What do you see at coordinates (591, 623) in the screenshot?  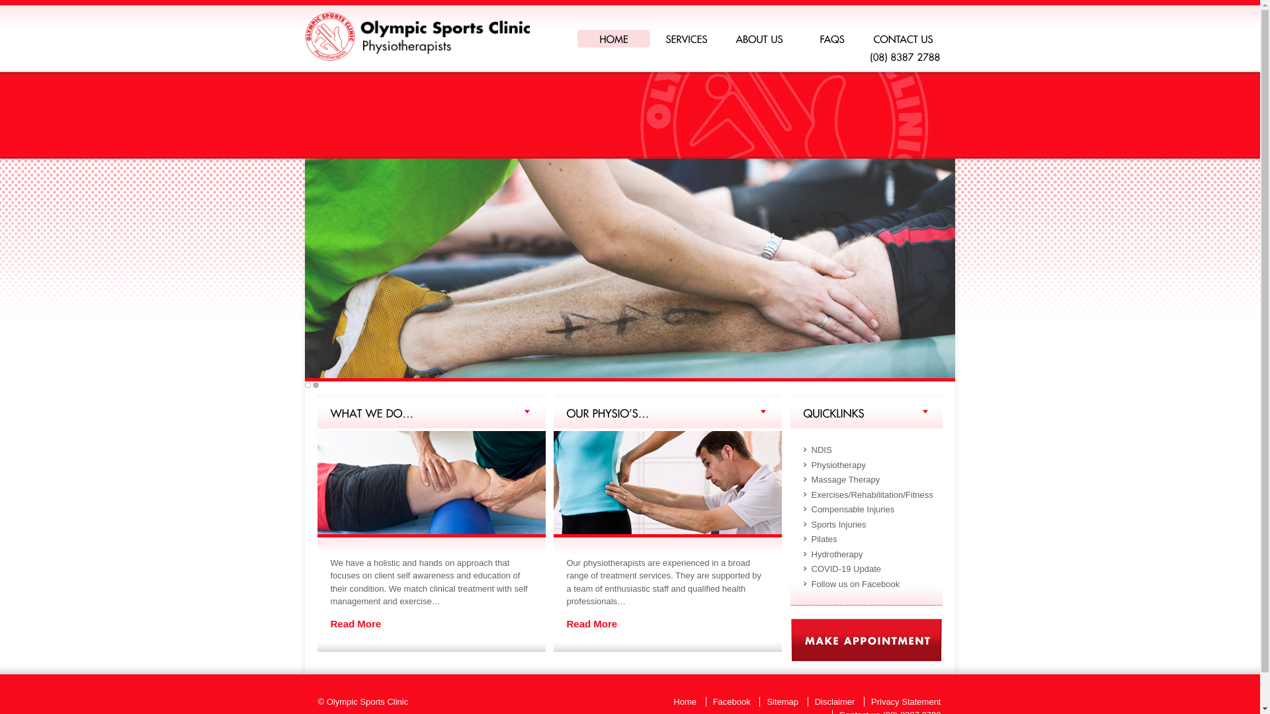 I see `Read More` at bounding box center [591, 623].